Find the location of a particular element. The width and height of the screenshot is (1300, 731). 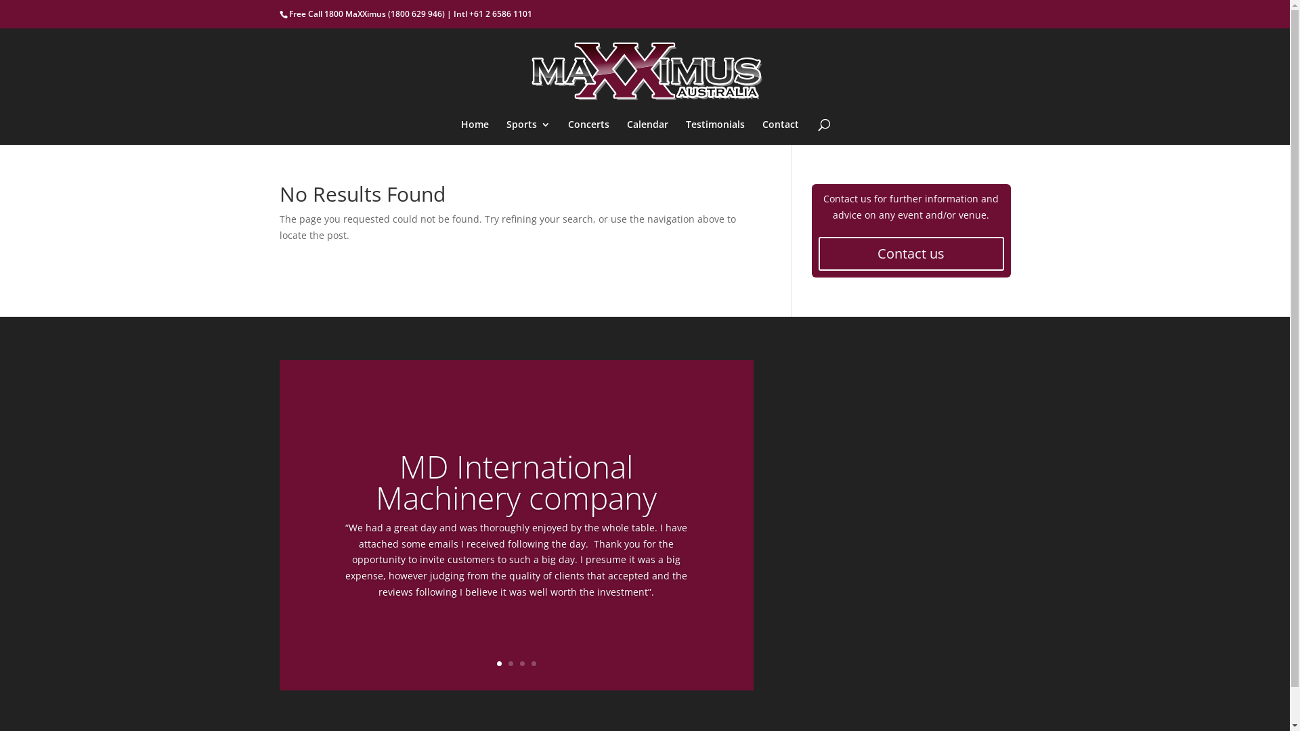

Intl +61 2 6586 1101 is located at coordinates (493, 14).